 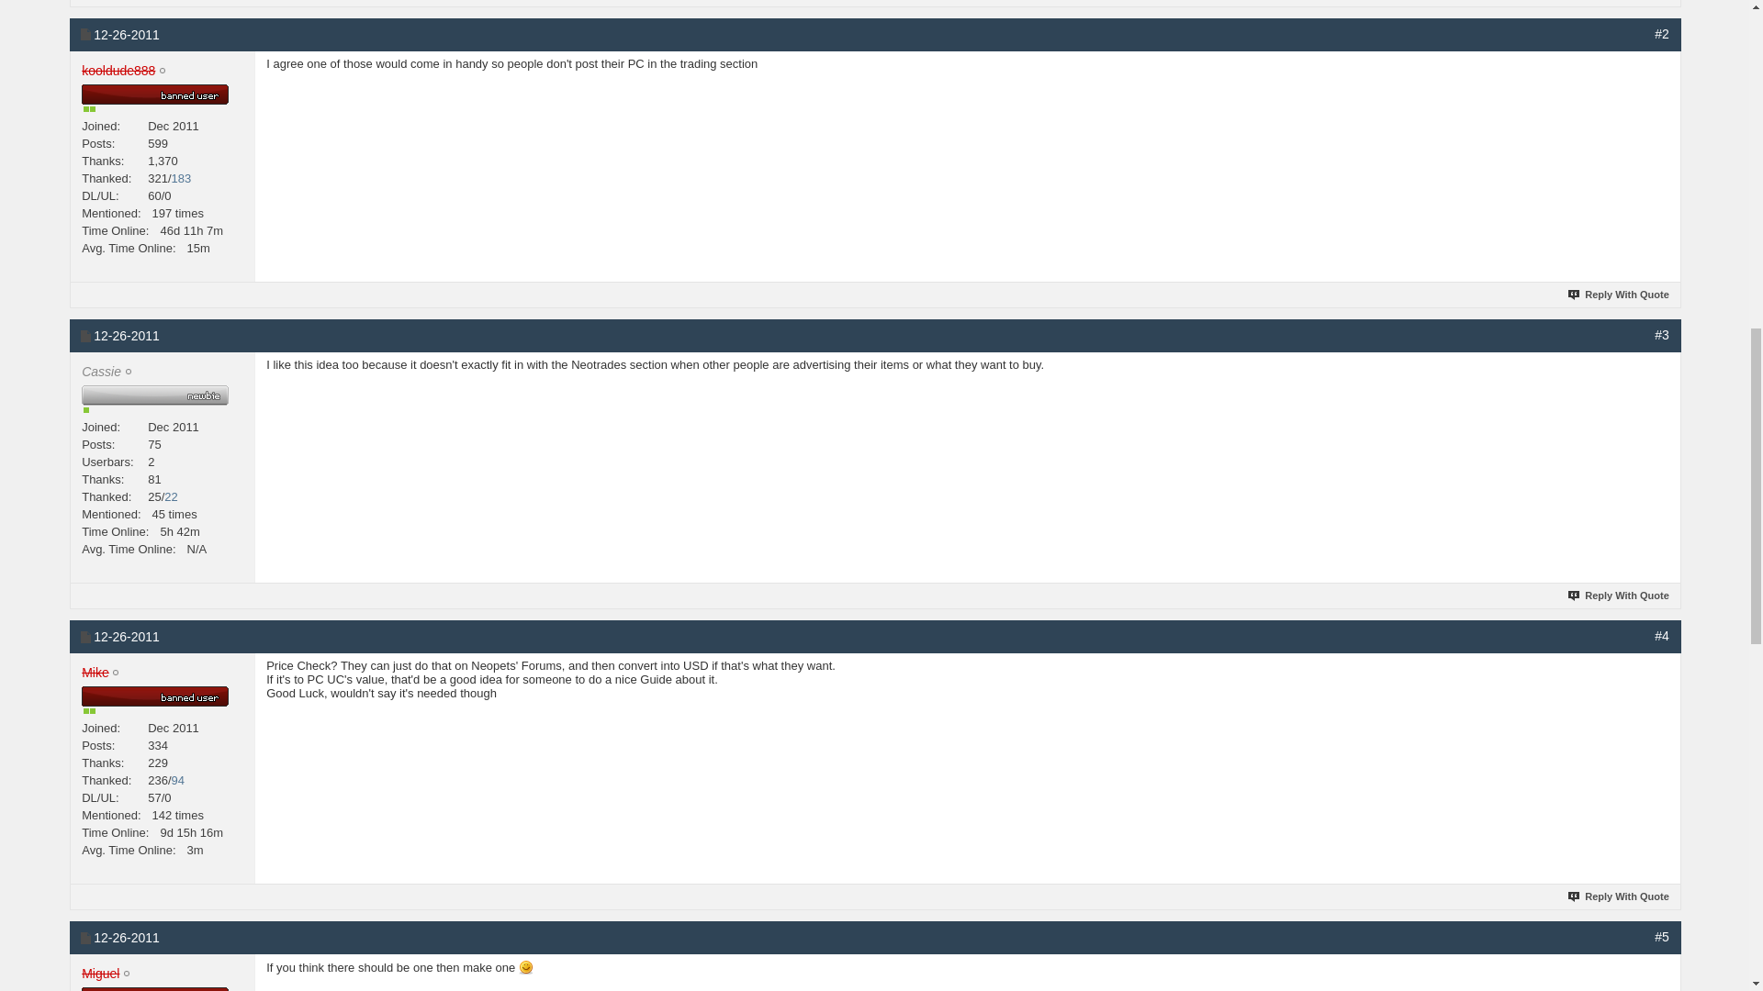 What do you see at coordinates (118, 71) in the screenshot?
I see `kooldude888 is offline` at bounding box center [118, 71].